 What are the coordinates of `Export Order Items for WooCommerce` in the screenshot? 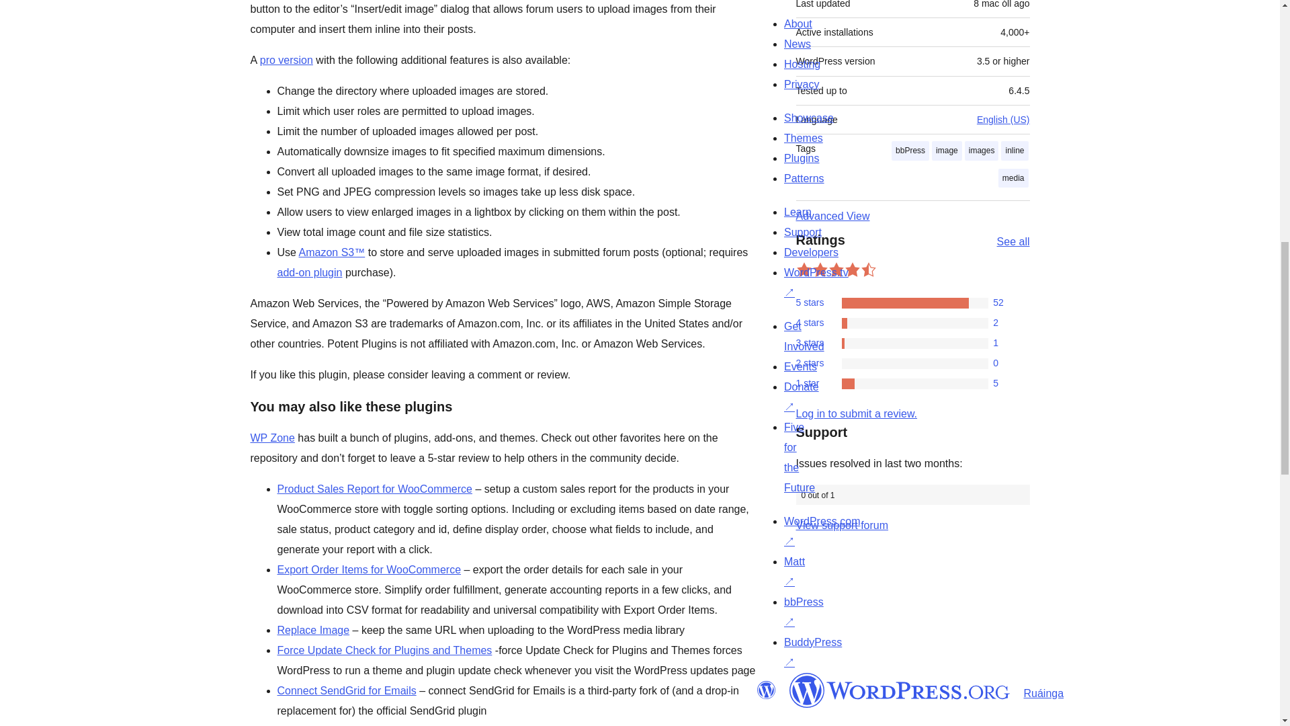 It's located at (368, 570).